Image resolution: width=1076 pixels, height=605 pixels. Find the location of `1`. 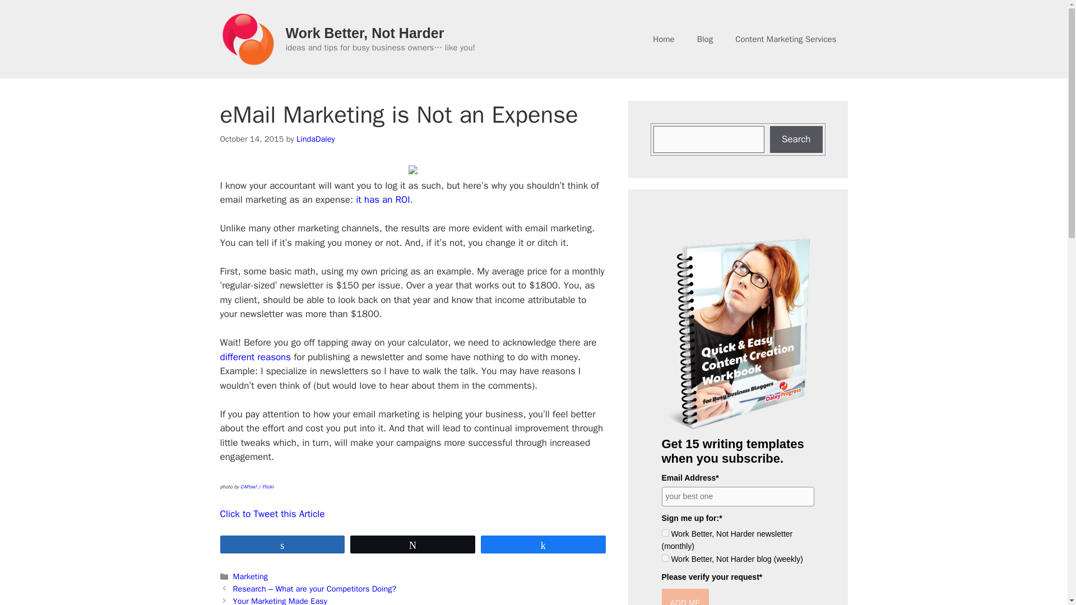

1 is located at coordinates (665, 533).